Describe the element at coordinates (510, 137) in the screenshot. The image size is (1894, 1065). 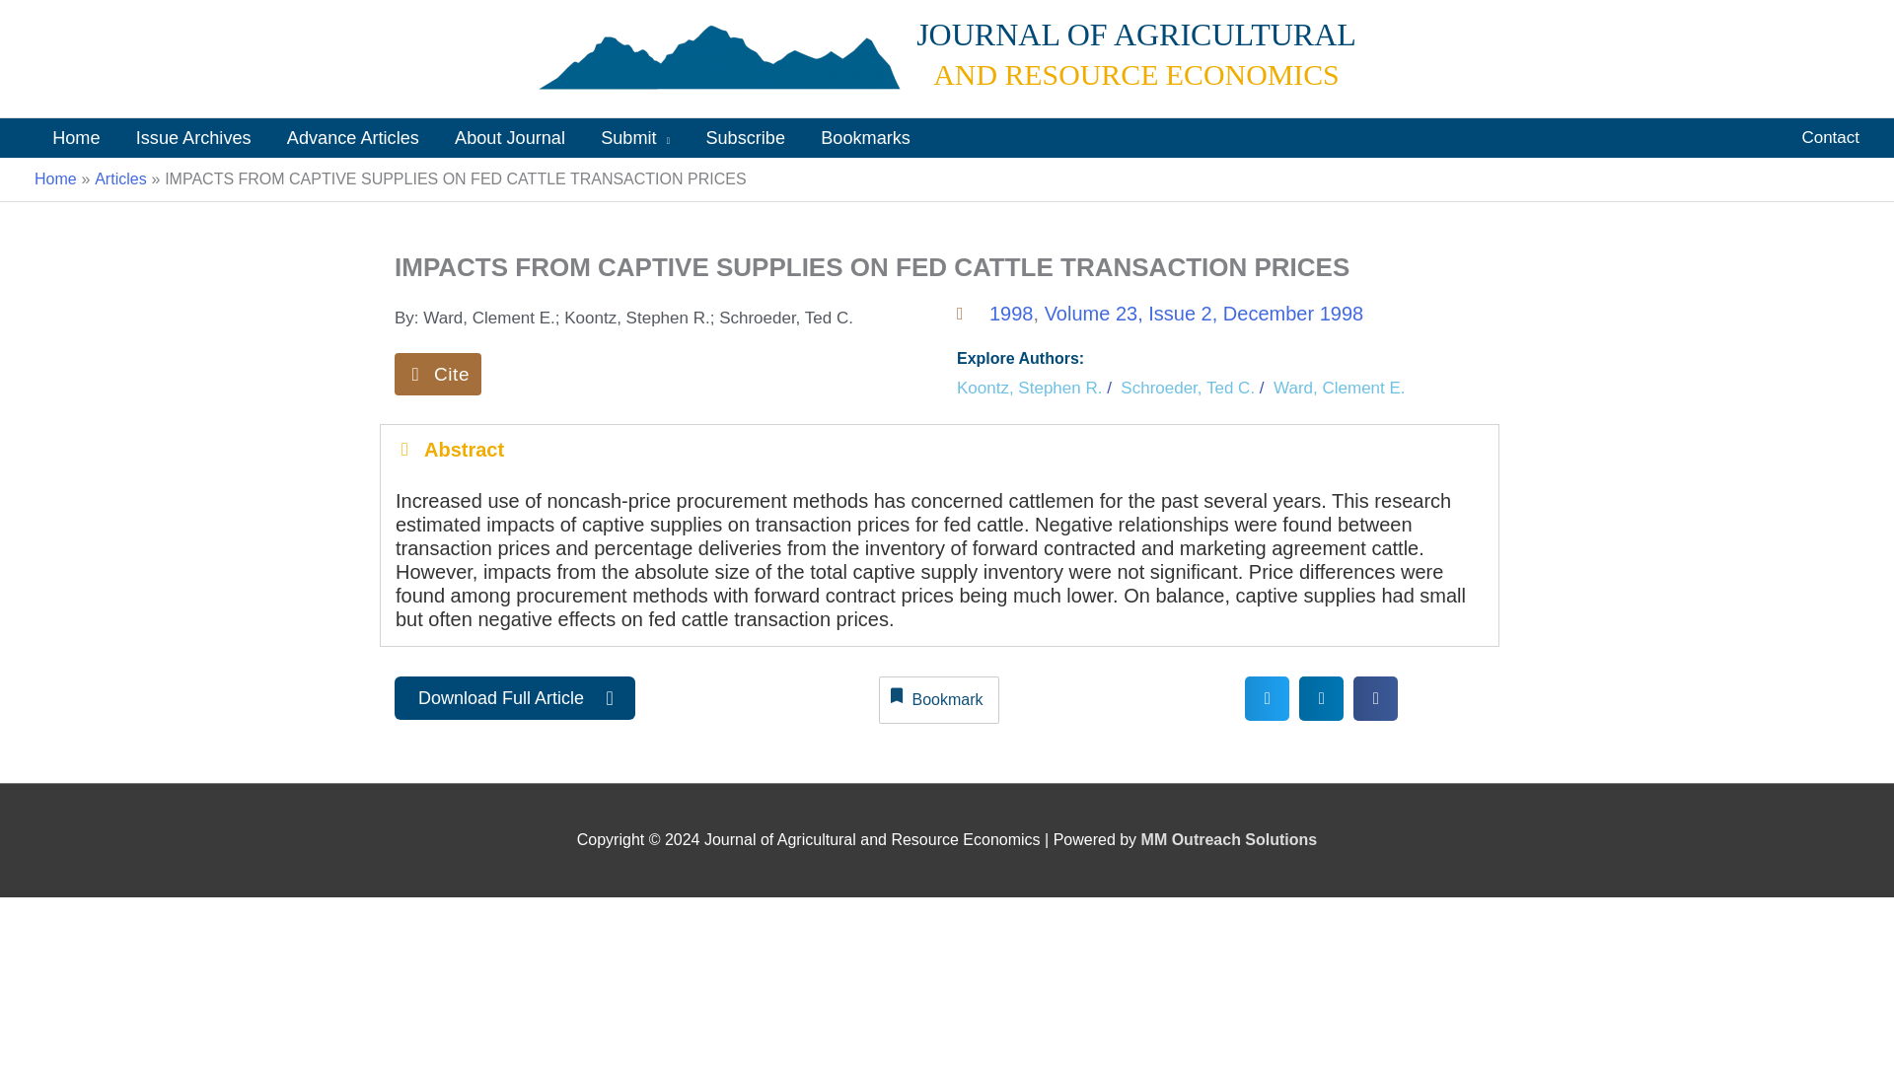
I see `About Journal` at that location.